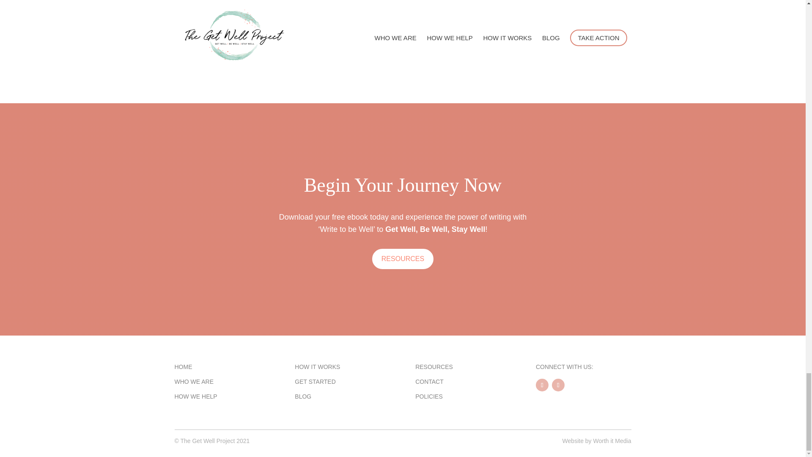 Image resolution: width=812 pixels, height=457 pixels. Describe the element at coordinates (303, 396) in the screenshot. I see `BLOG` at that location.